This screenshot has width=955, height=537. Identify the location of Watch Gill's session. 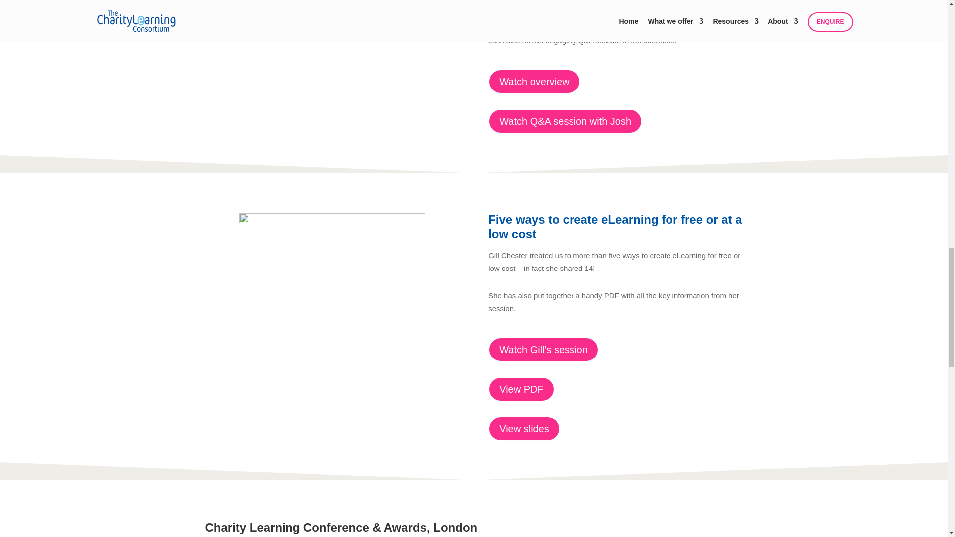
(543, 349).